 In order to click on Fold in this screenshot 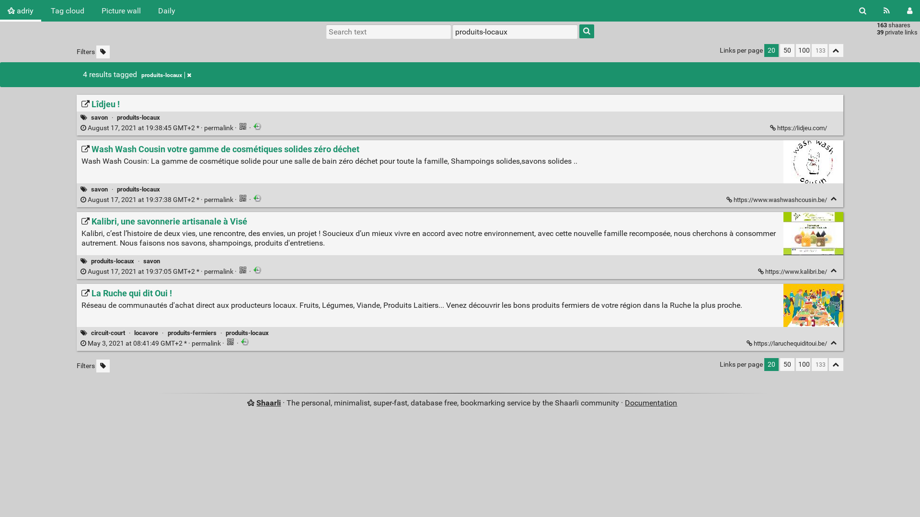, I will do `click(834, 199)`.